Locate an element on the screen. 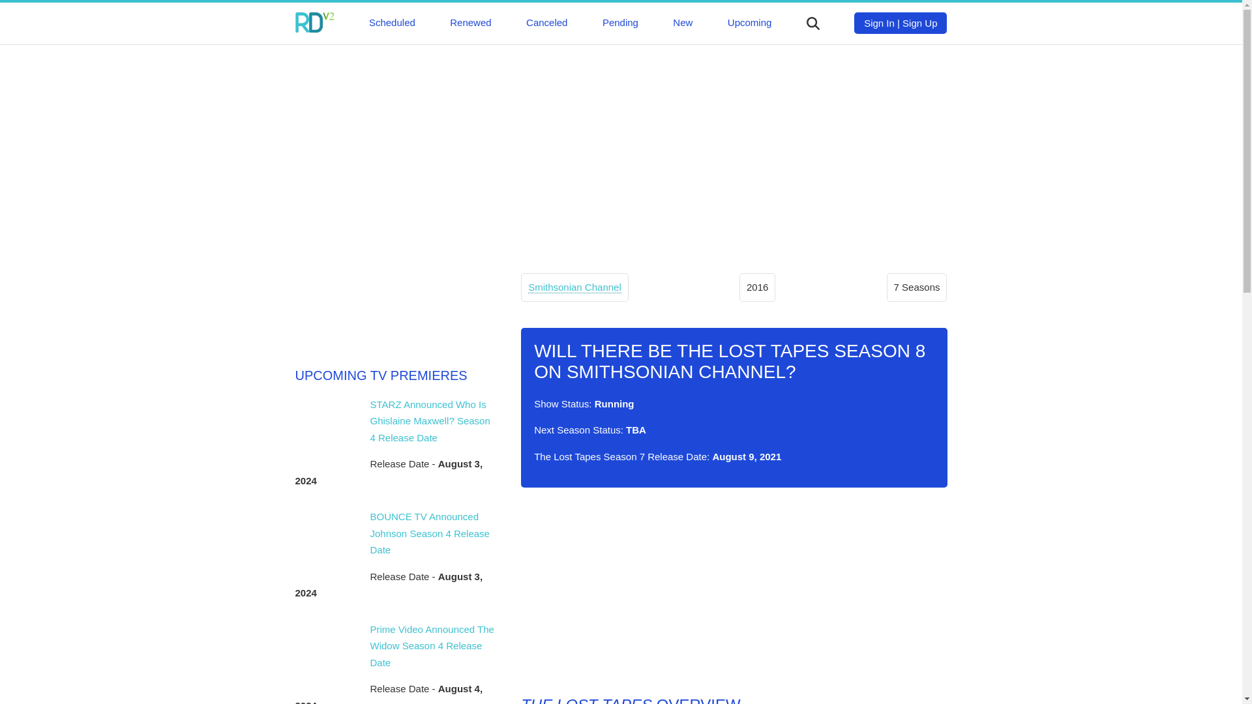 The height and width of the screenshot is (704, 1252). Advertisement is located at coordinates (733, 591).